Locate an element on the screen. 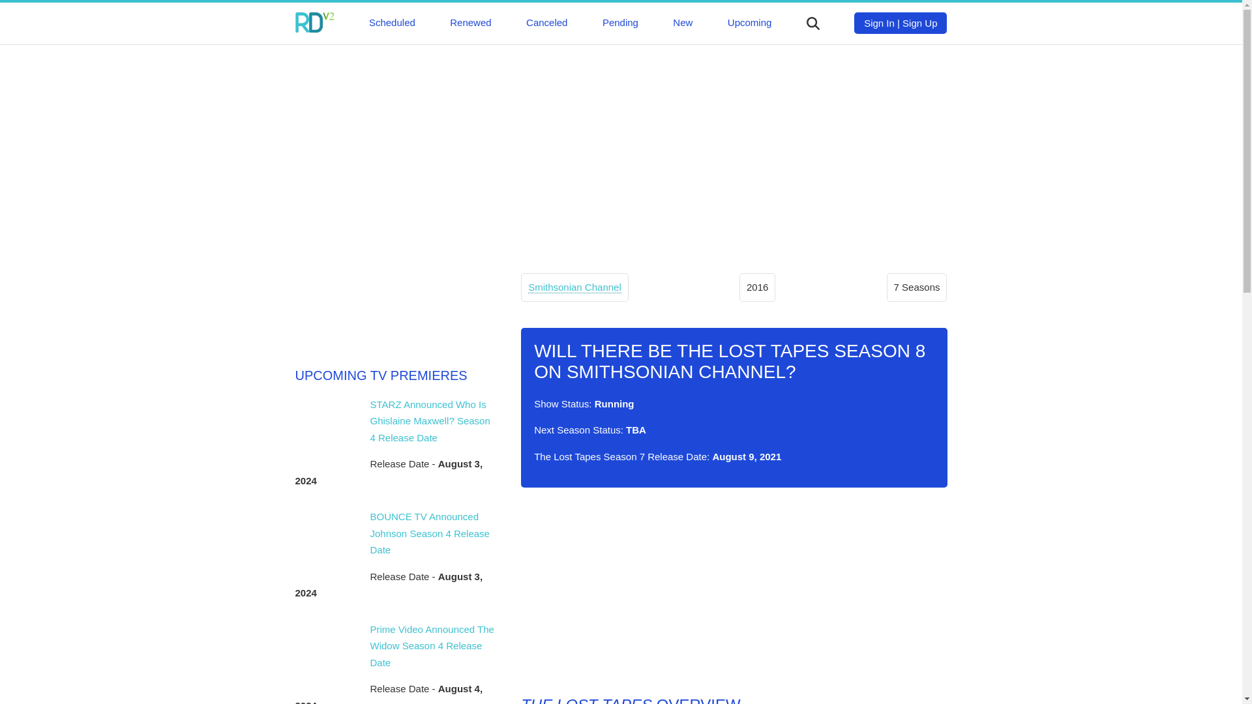 The height and width of the screenshot is (704, 1252). Advertisement is located at coordinates (733, 591).